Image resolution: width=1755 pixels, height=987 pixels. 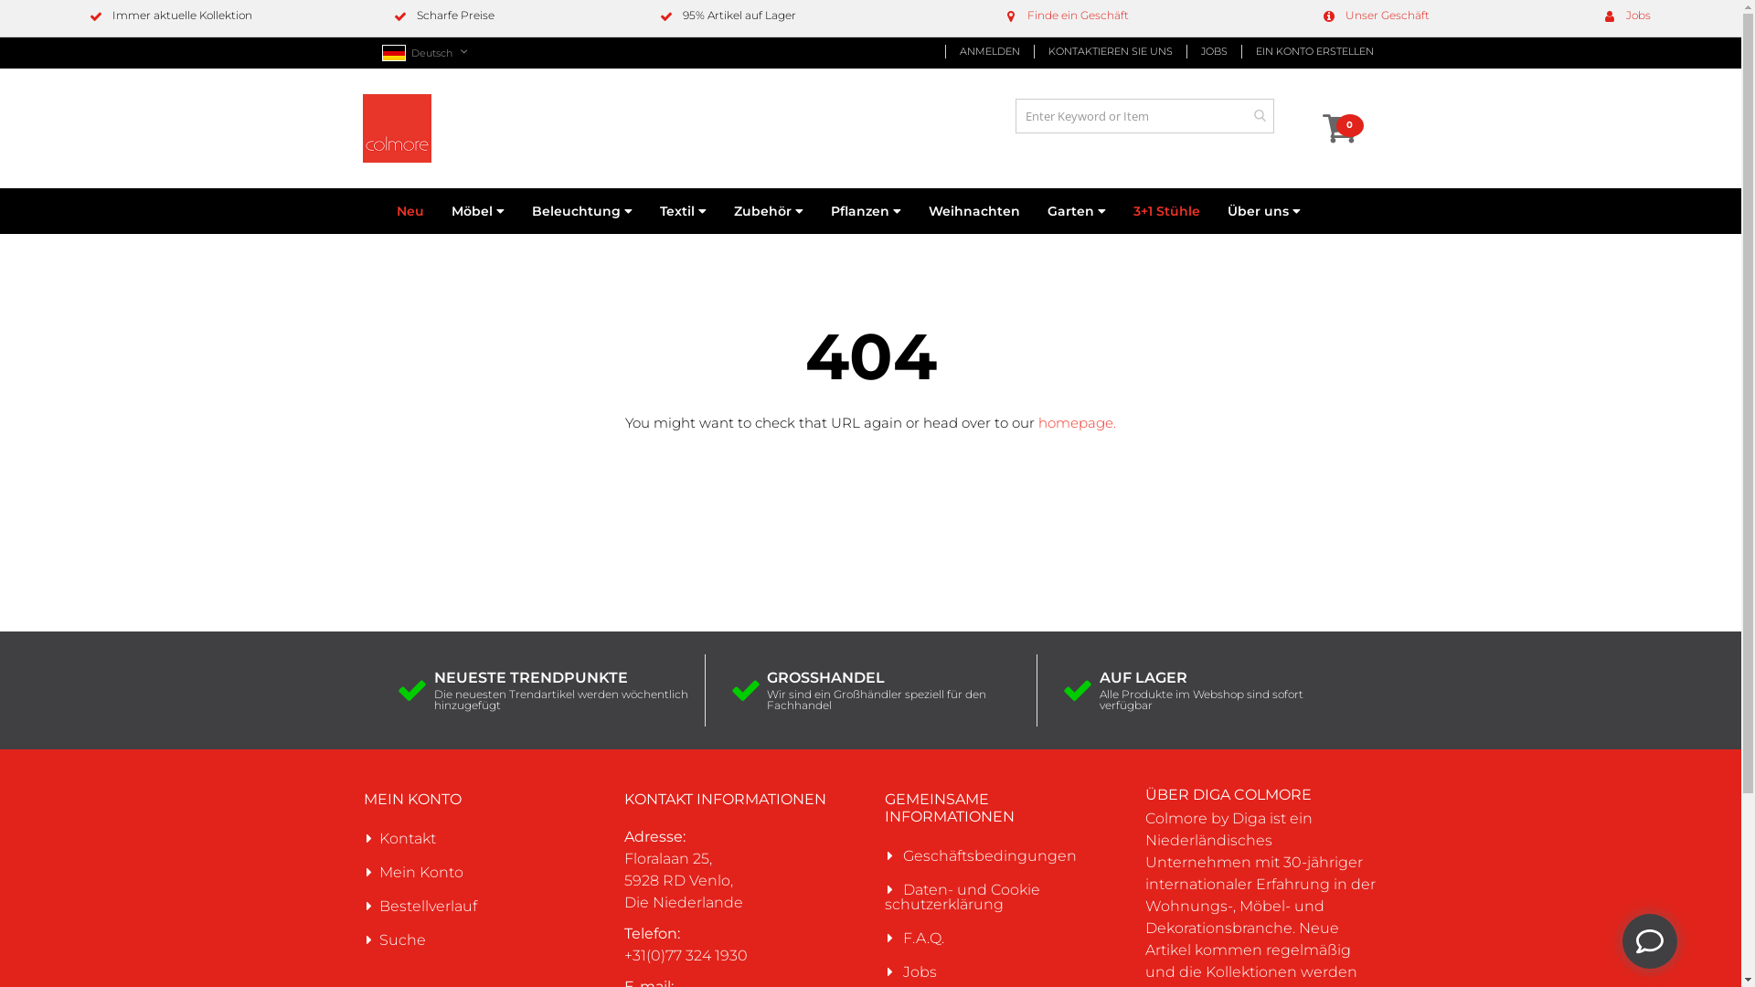 I want to click on Suche, so click(x=402, y=939).